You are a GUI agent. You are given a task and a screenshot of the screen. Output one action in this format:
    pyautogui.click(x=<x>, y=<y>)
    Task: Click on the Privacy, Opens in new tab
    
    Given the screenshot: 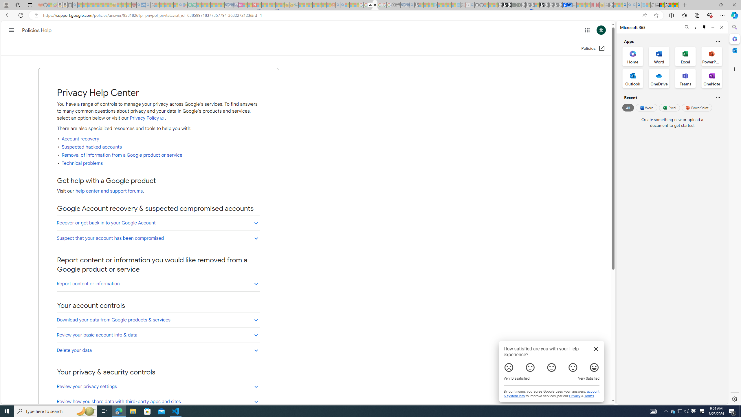 What is the action you would take?
    pyautogui.click(x=575, y=396)
    